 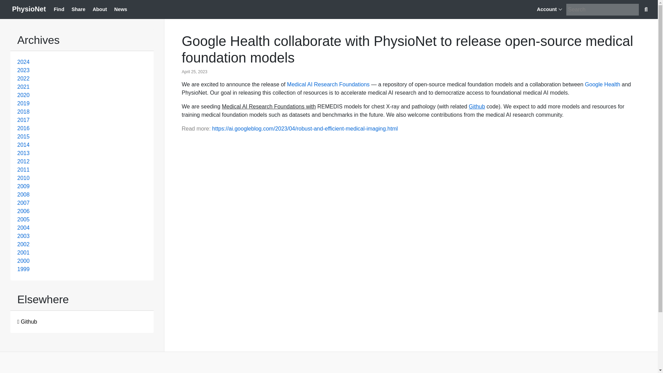 What do you see at coordinates (646, 9) in the screenshot?
I see `Search PhysioNet` at bounding box center [646, 9].